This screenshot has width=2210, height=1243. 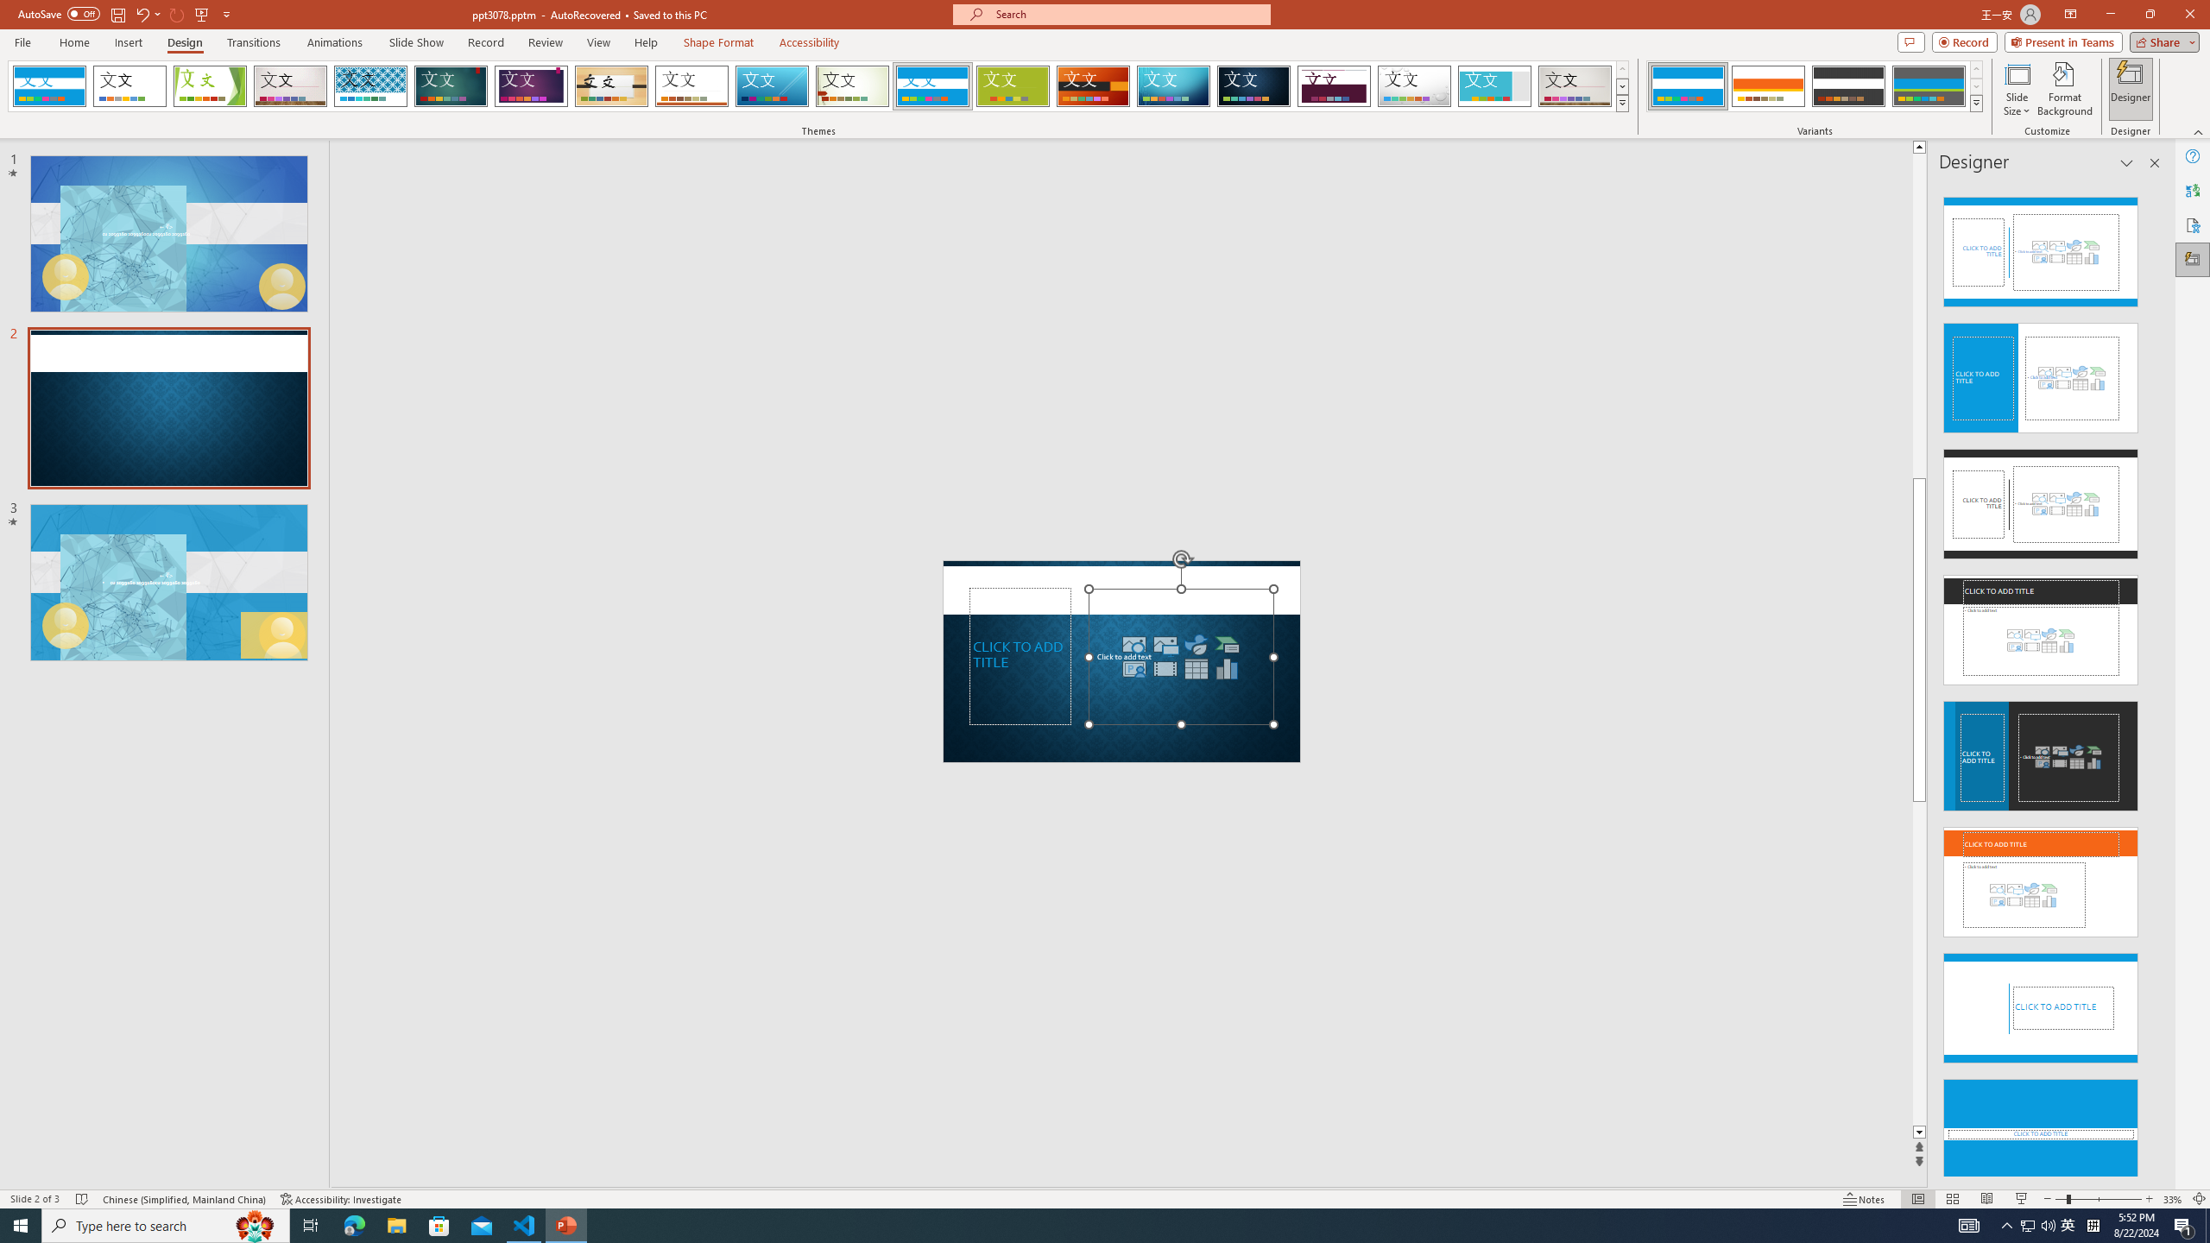 I want to click on AutomationID: SlideThemesGallery, so click(x=818, y=86).